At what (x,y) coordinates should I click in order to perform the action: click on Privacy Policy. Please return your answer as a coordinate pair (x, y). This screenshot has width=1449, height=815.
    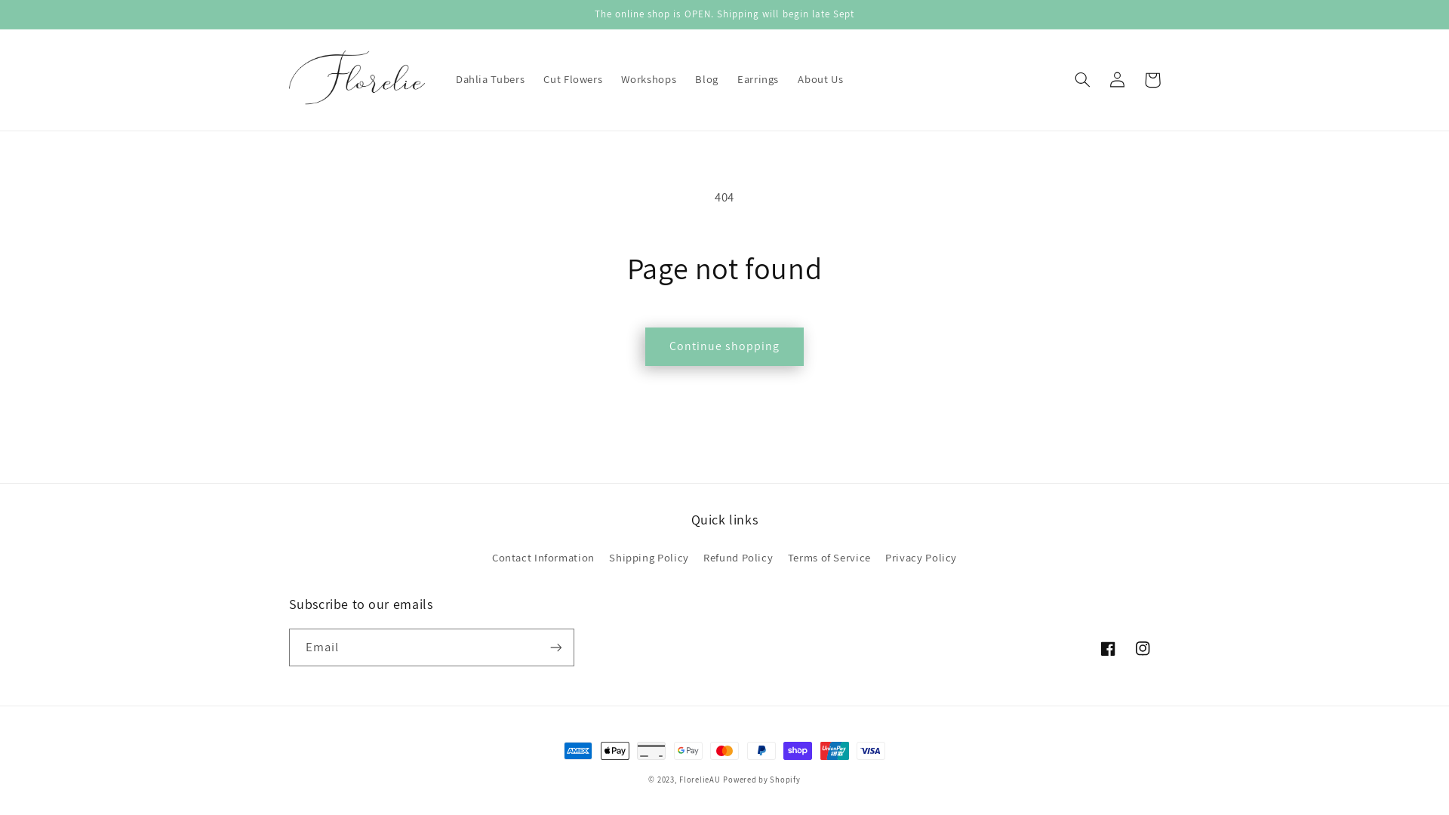
    Looking at the image, I should click on (921, 558).